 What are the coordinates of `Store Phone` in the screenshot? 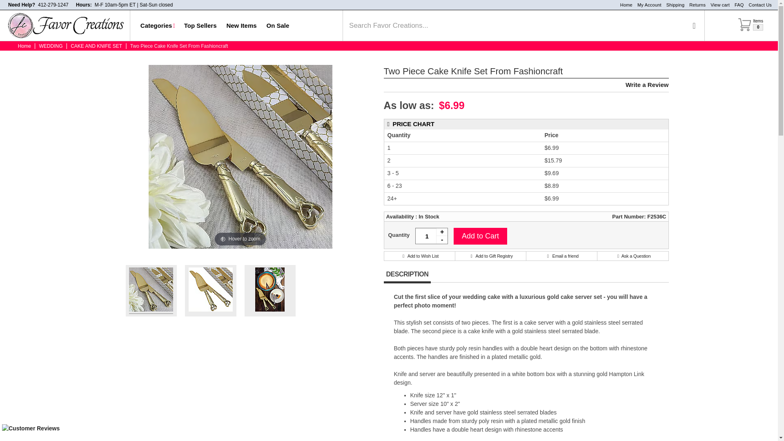 It's located at (53, 5).